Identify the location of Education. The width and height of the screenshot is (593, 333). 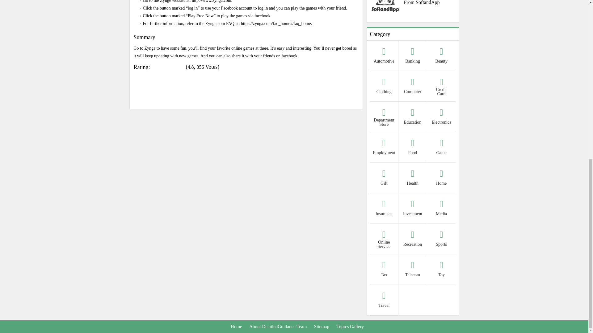
(413, 117).